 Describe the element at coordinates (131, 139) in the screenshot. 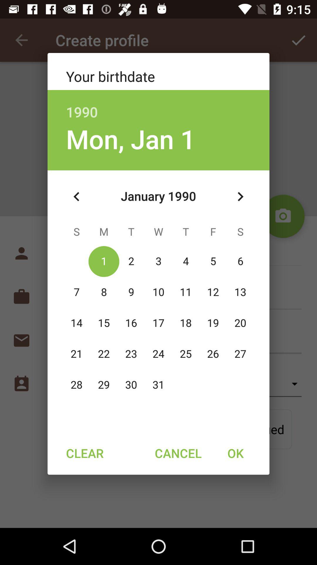

I see `turn off the item below 1990 item` at that location.